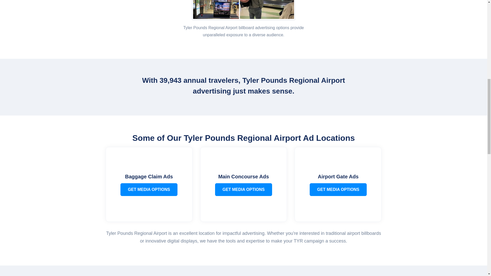 This screenshot has height=276, width=491. Describe the element at coordinates (338, 190) in the screenshot. I see `GET MEDIA OPTIONS` at that location.